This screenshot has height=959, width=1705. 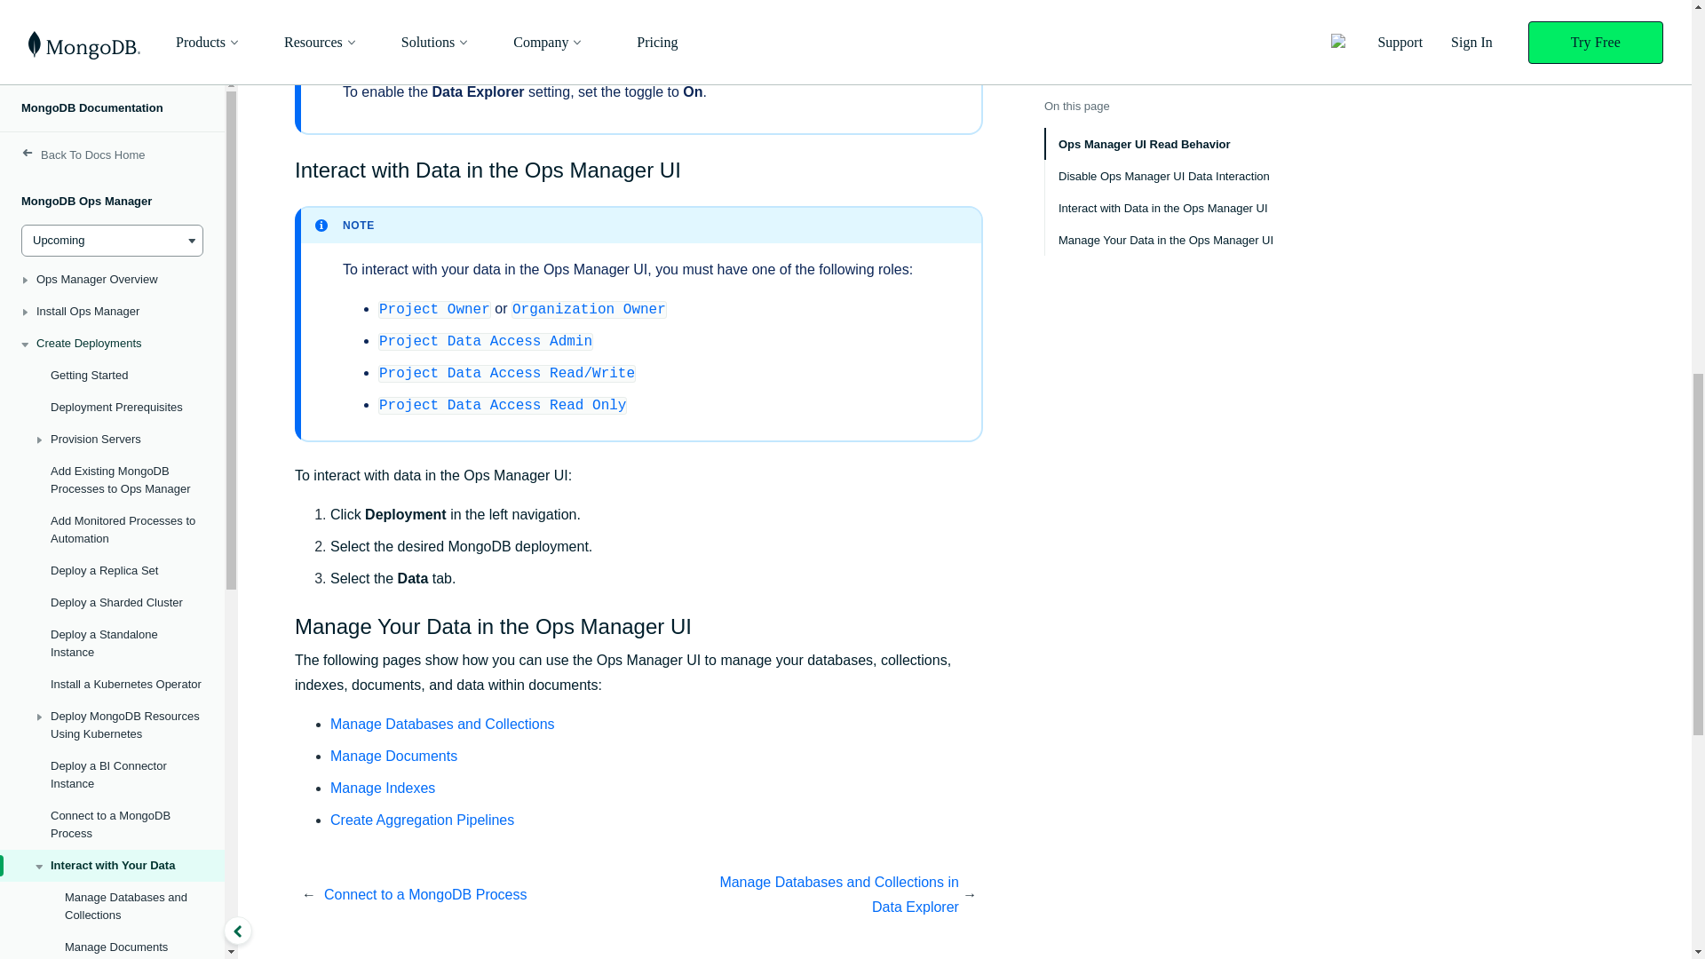 What do you see at coordinates (481, 894) in the screenshot?
I see `Previous Section` at bounding box center [481, 894].